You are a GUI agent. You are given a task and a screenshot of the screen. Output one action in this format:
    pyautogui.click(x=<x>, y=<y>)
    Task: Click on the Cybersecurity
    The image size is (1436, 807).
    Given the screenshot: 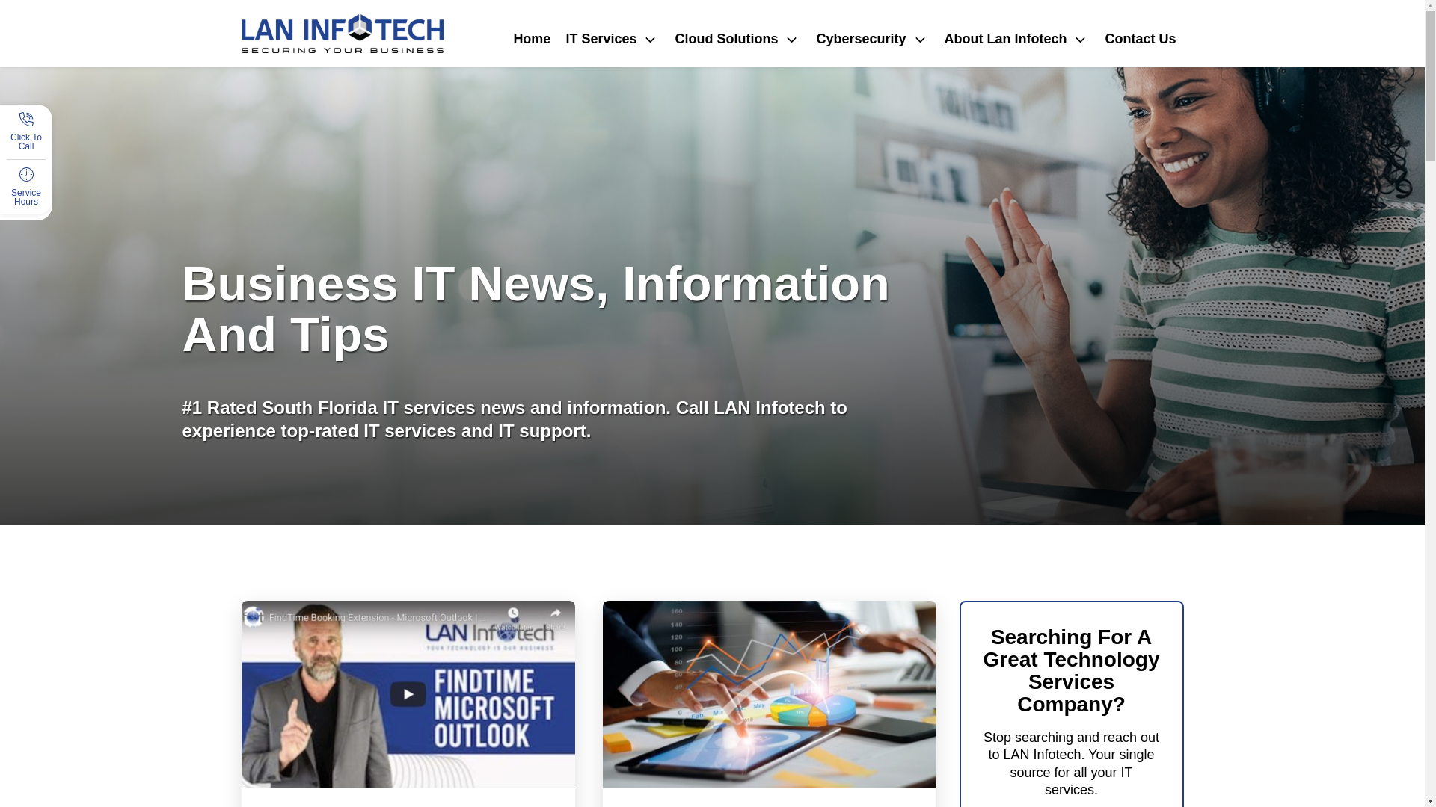 What is the action you would take?
    pyautogui.click(x=872, y=39)
    